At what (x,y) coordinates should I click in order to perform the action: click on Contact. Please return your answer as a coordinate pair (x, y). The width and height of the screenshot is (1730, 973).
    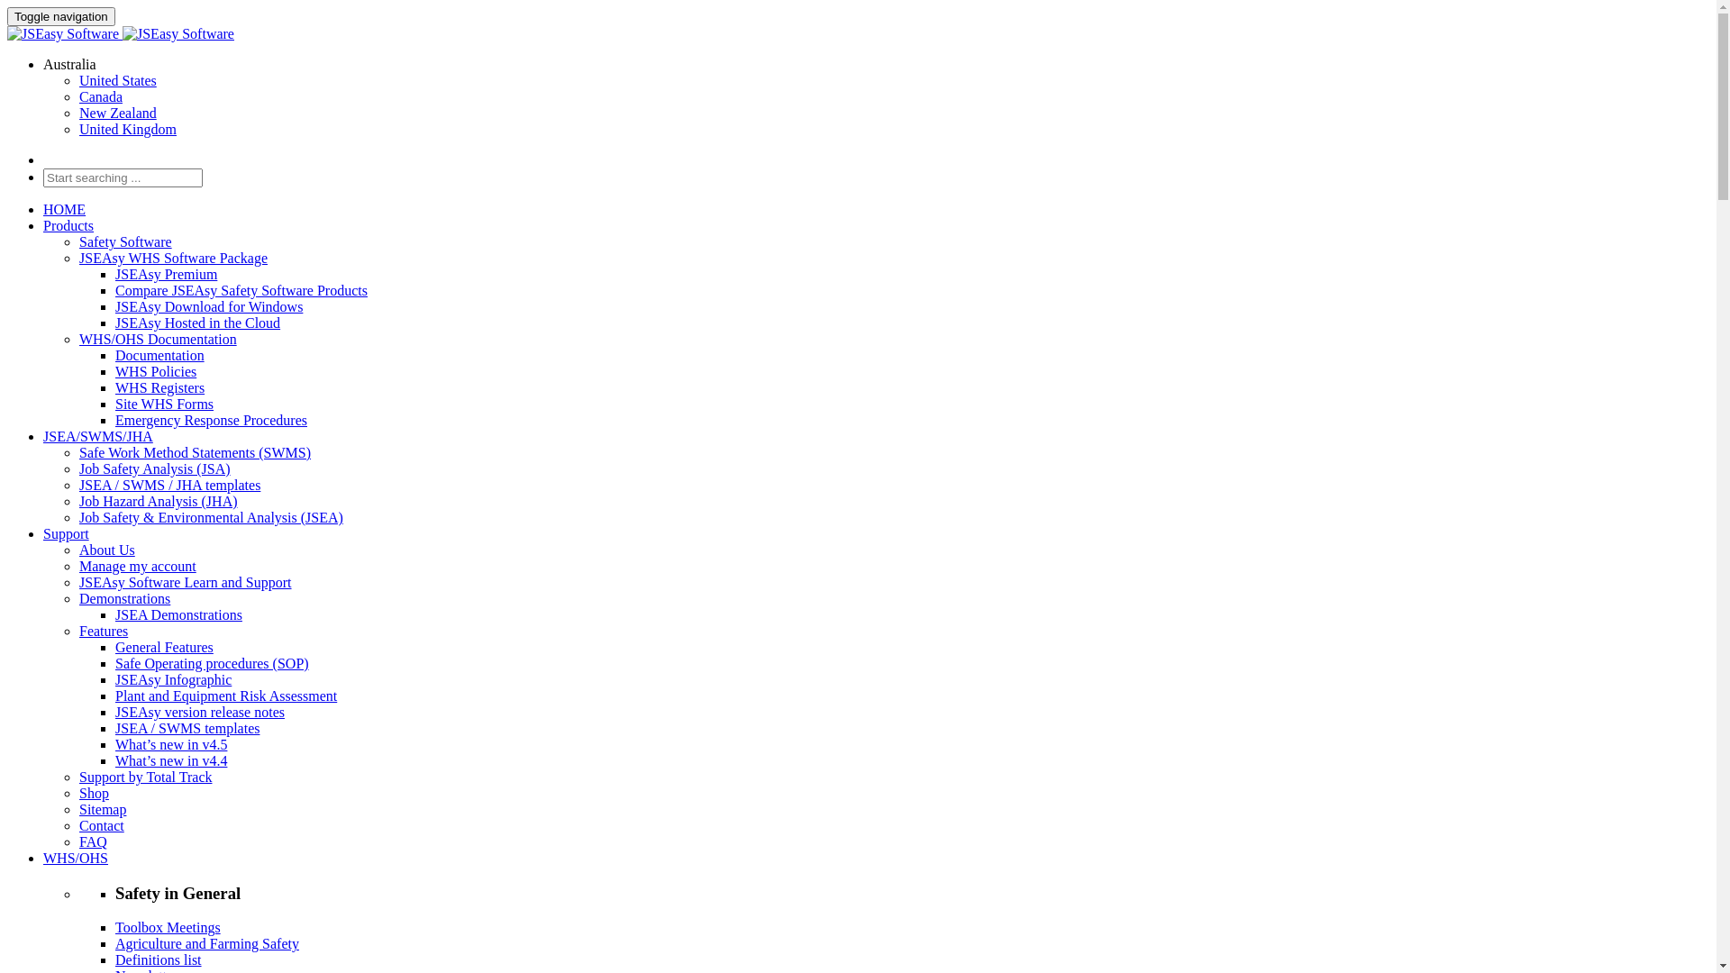
    Looking at the image, I should click on (102, 825).